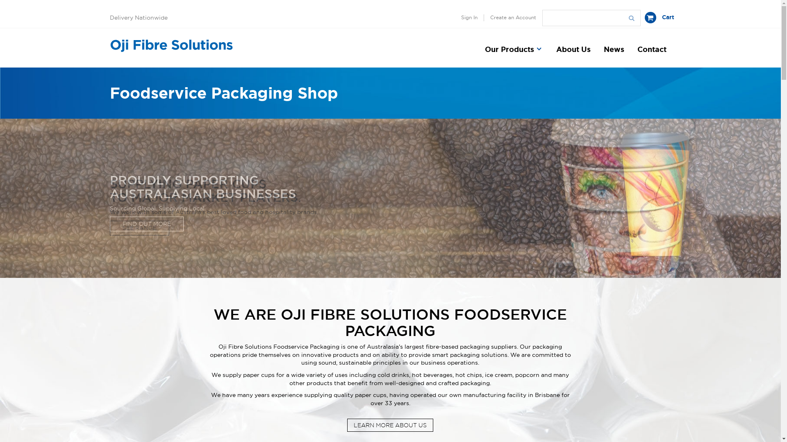 The height and width of the screenshot is (442, 787). What do you see at coordinates (614, 55) in the screenshot?
I see `News` at bounding box center [614, 55].